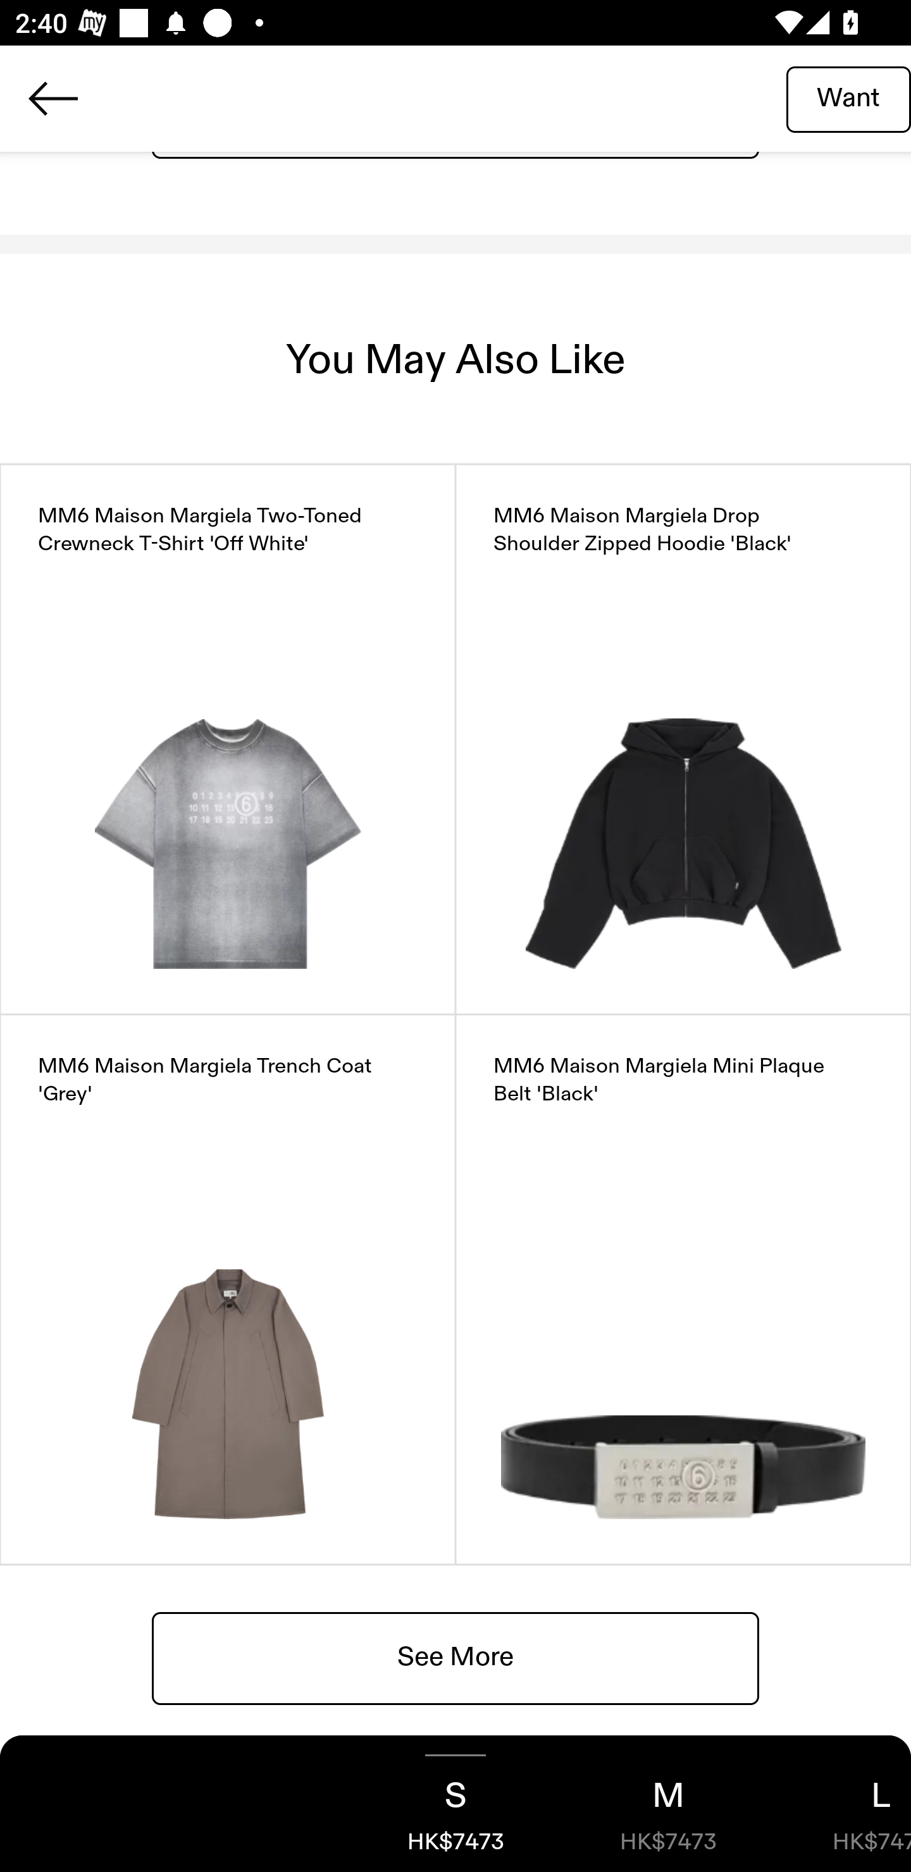  What do you see at coordinates (843, 1804) in the screenshot?
I see `L HK$7473` at bounding box center [843, 1804].